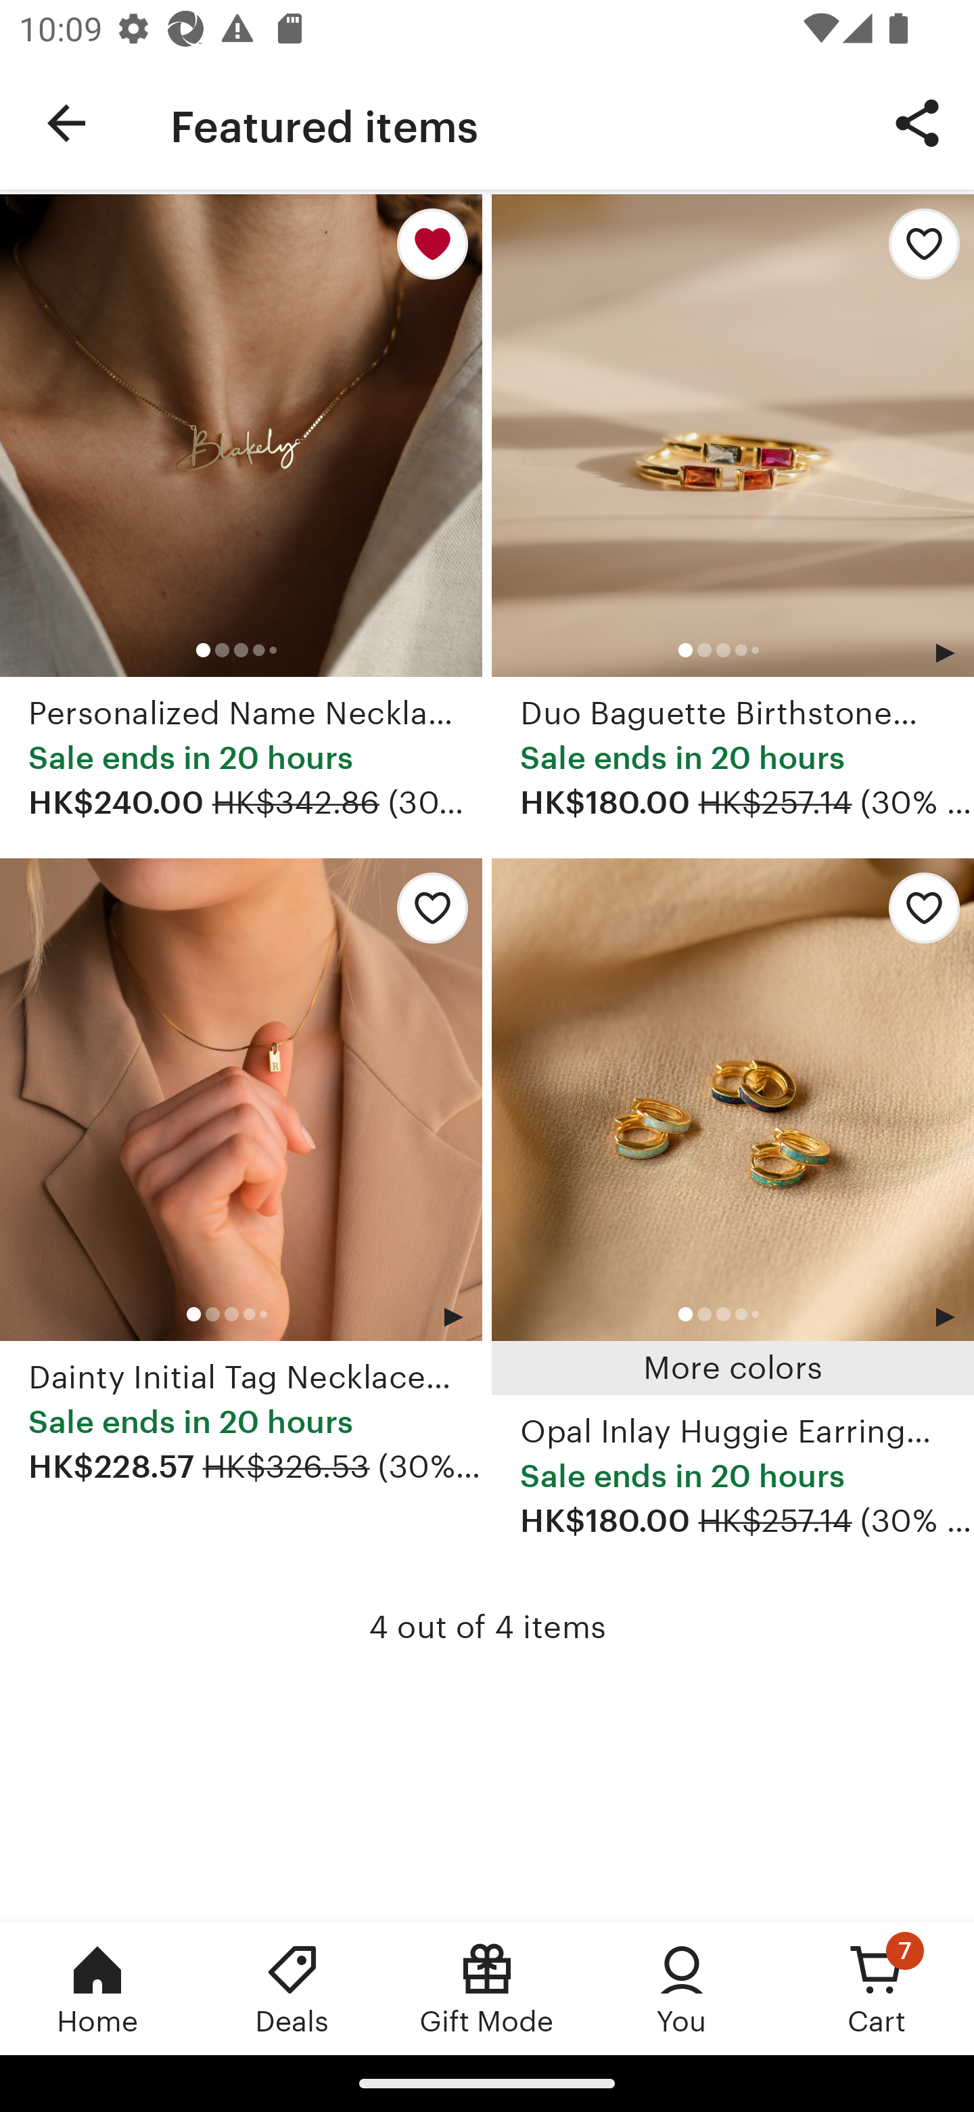 This screenshot has width=974, height=2112. What do you see at coordinates (682, 1988) in the screenshot?
I see `You` at bounding box center [682, 1988].